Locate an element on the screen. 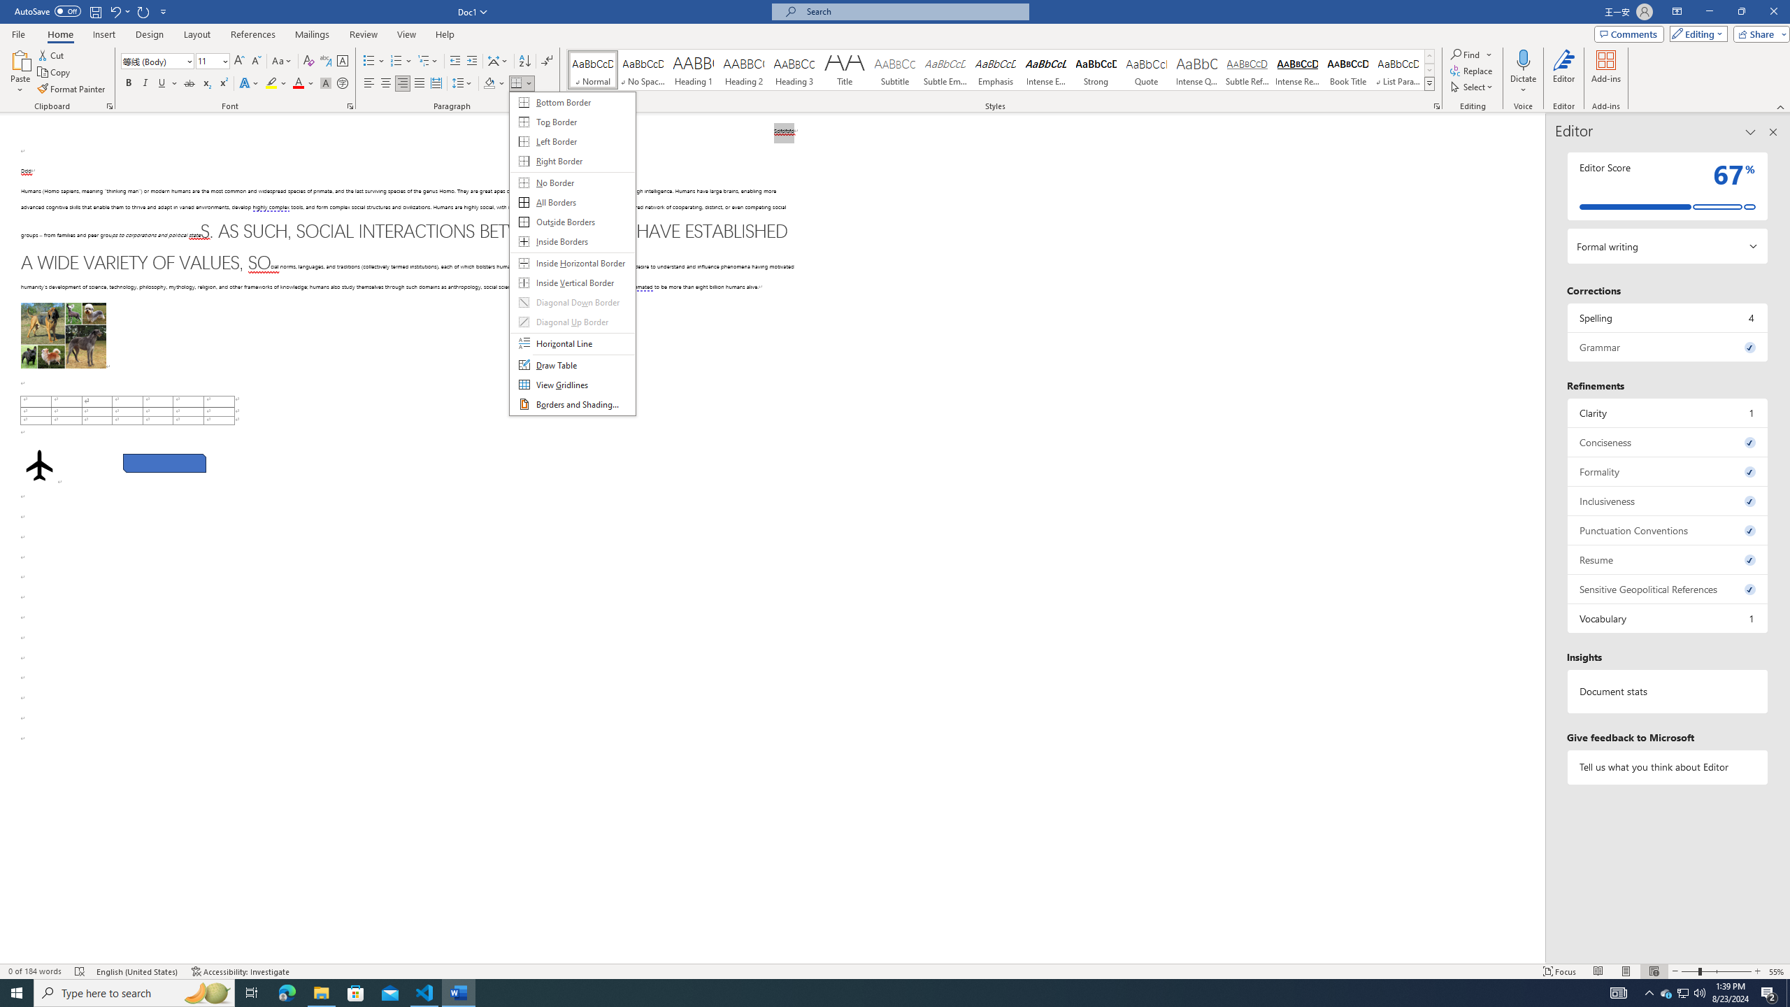 This screenshot has width=1790, height=1007. Close is located at coordinates (1773, 12).